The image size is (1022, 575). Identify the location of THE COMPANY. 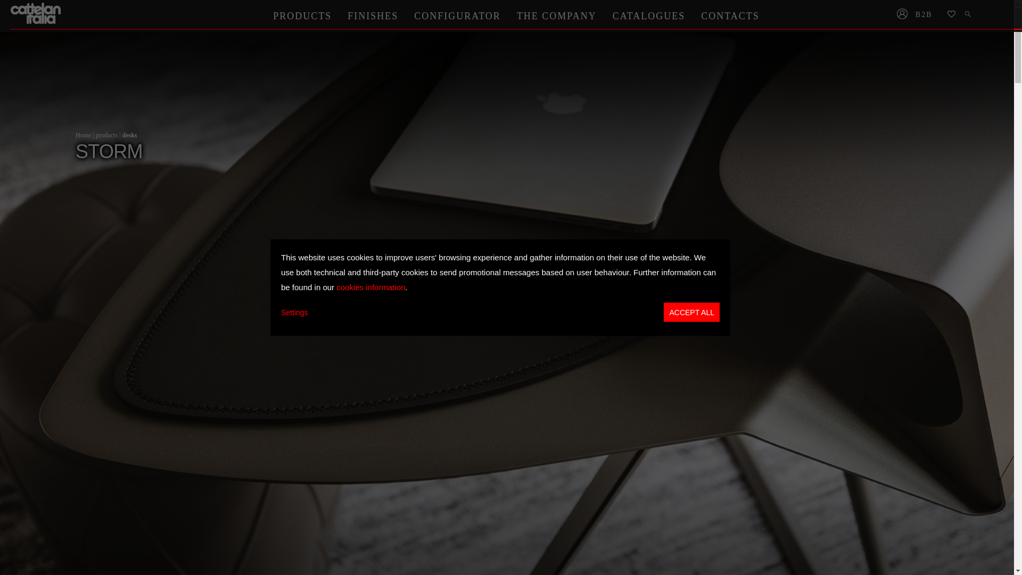
(557, 15).